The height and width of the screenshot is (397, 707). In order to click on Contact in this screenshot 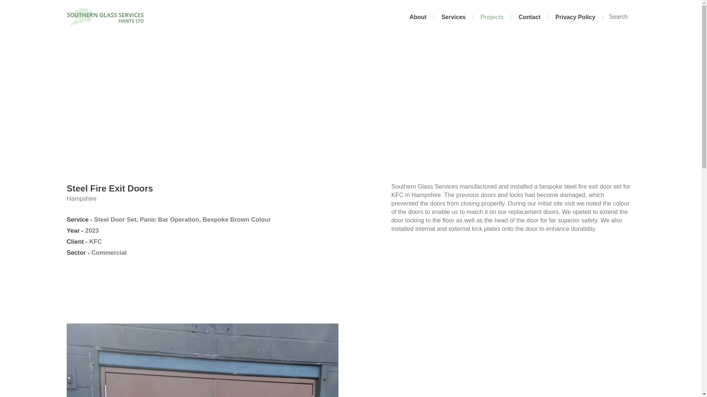, I will do `click(530, 17)`.